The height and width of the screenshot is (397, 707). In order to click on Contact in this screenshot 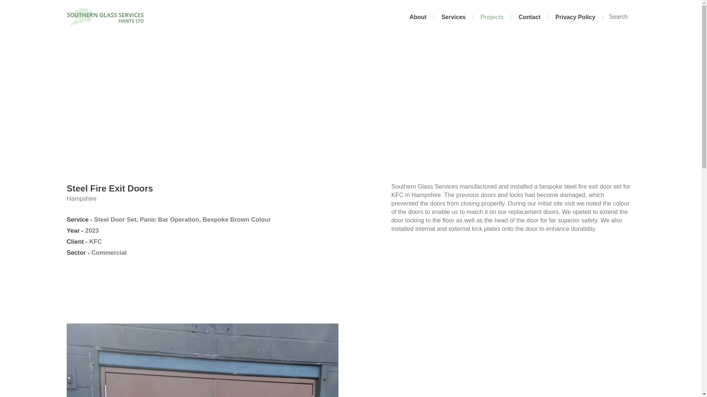, I will do `click(530, 17)`.